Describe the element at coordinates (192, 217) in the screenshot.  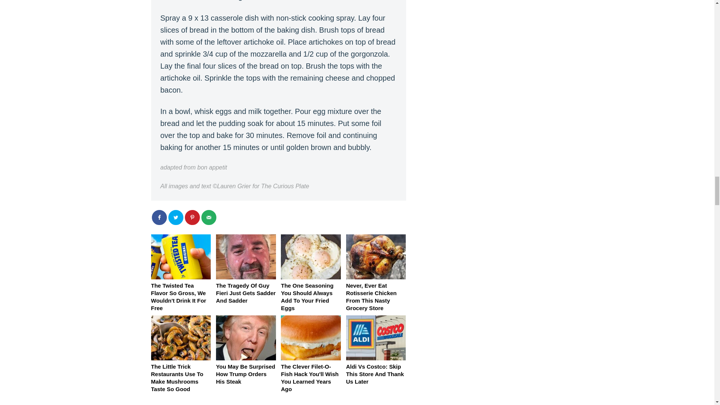
I see `Save to Pinterest` at that location.